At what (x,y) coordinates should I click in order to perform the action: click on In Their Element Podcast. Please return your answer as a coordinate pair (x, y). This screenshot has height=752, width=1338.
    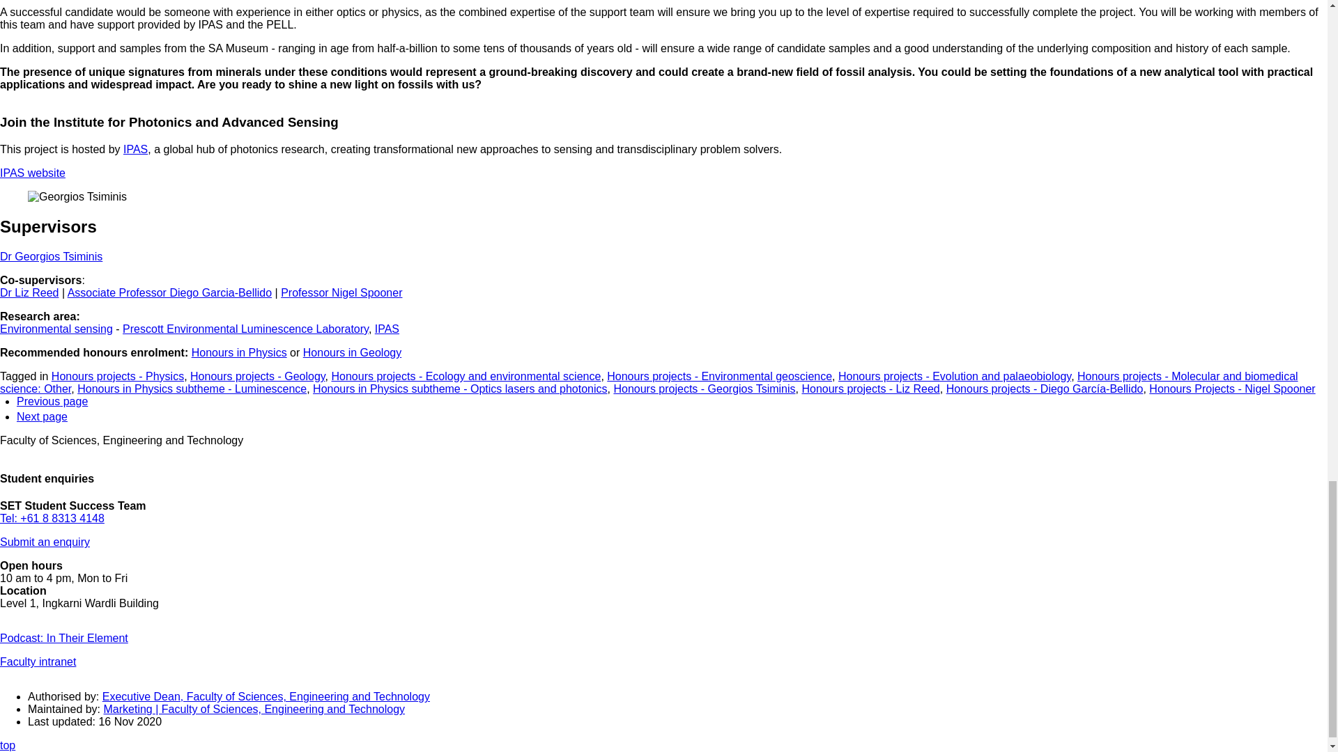
    Looking at the image, I should click on (64, 638).